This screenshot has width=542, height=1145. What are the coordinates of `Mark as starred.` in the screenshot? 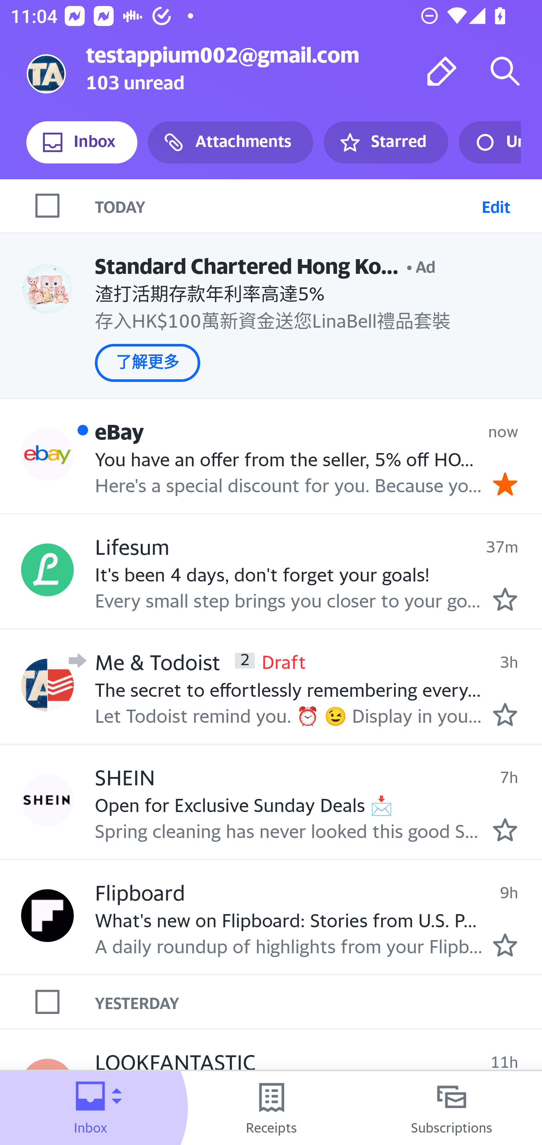 It's located at (505, 714).